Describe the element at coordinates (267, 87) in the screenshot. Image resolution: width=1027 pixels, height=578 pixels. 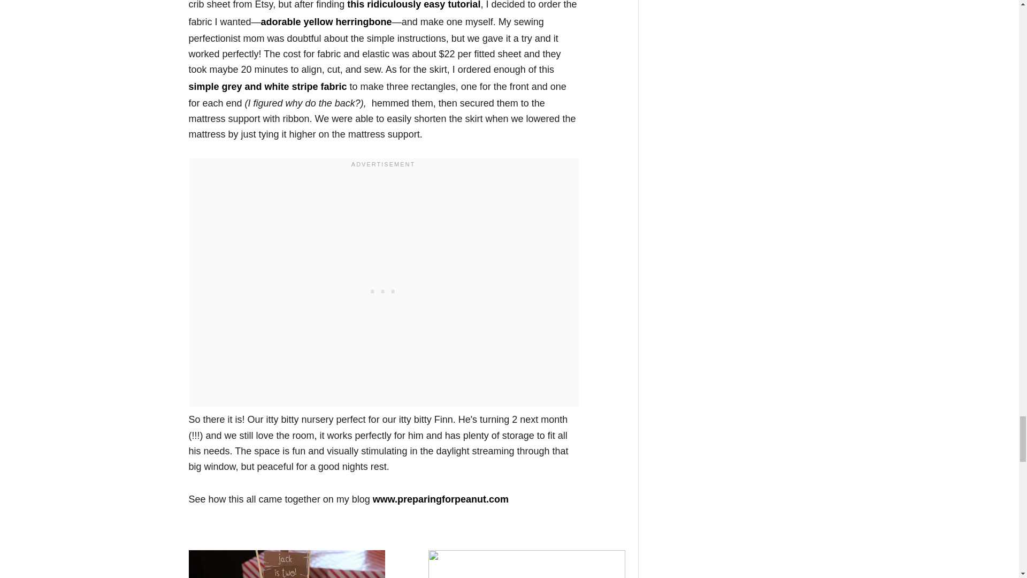
I see `Fabric.com Grey and White Stripe ` at that location.